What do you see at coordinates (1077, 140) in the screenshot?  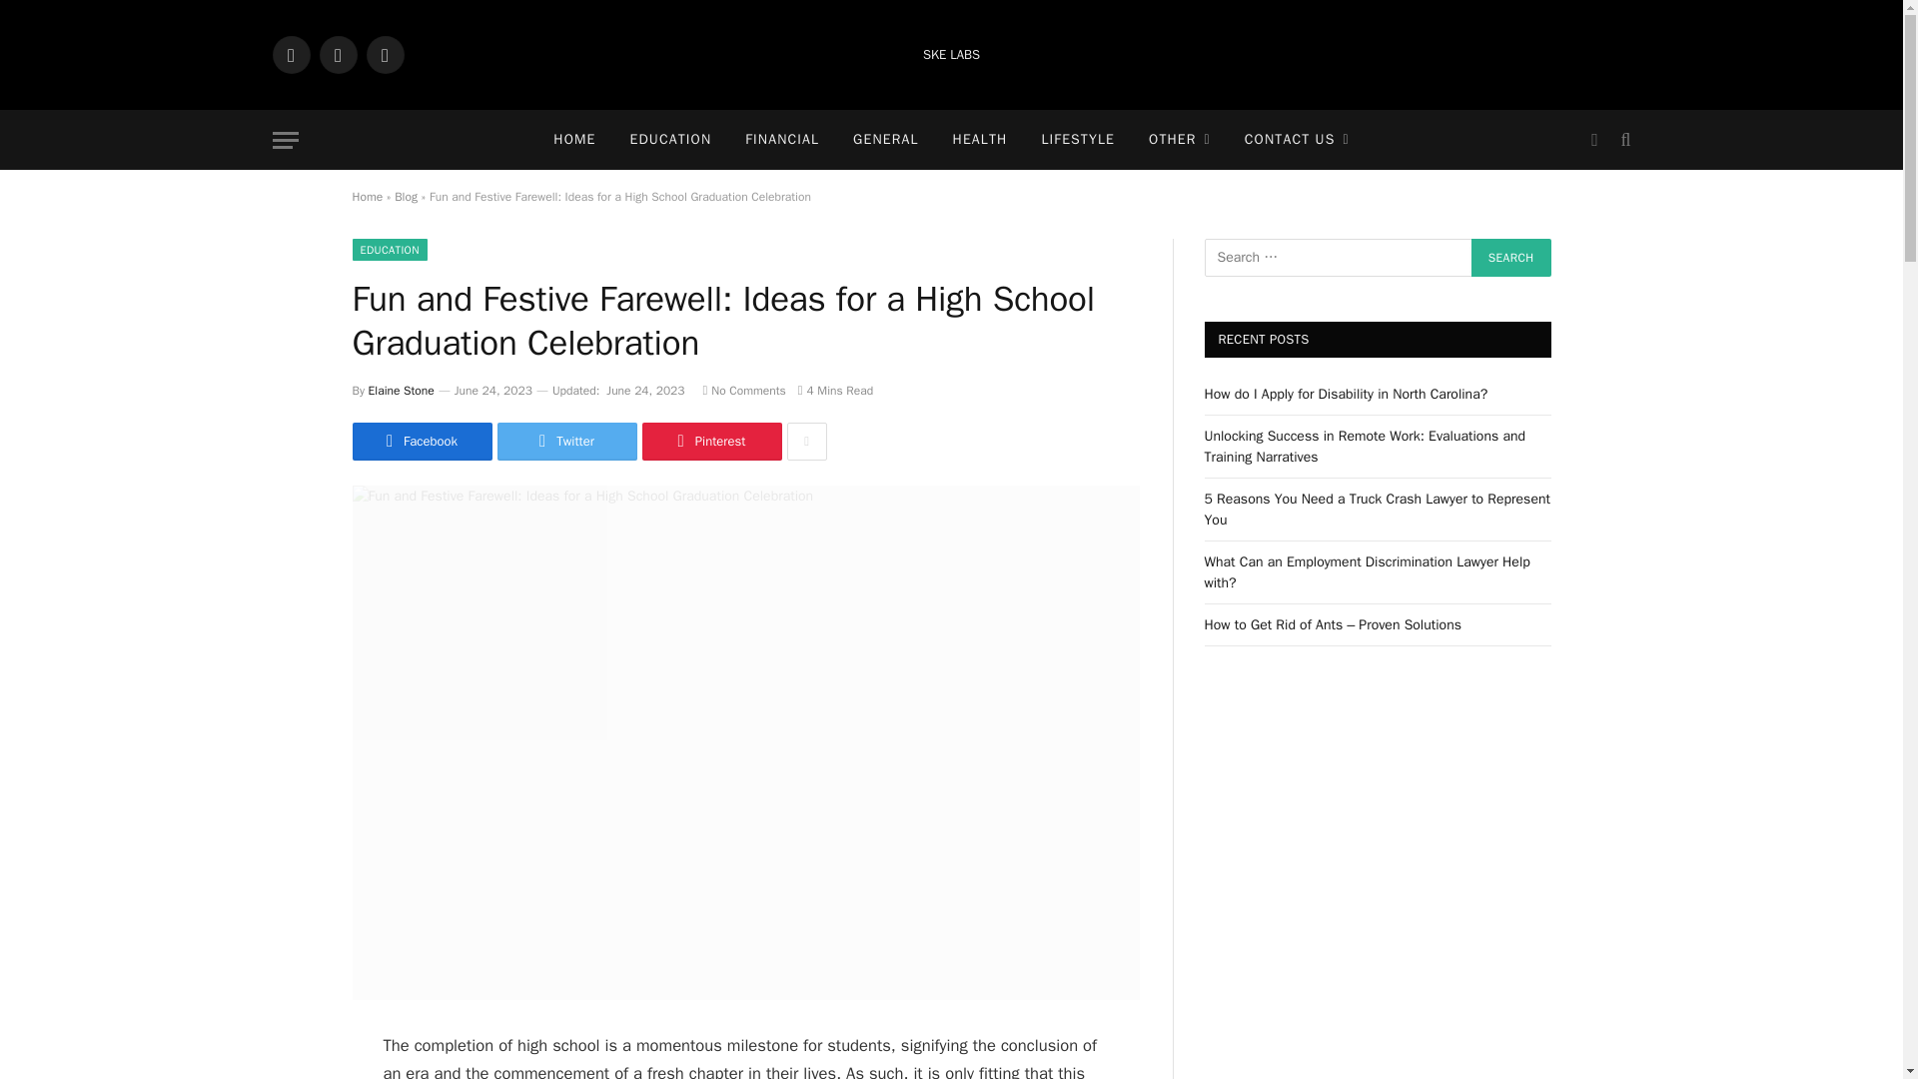 I see `LIFESTYLE` at bounding box center [1077, 140].